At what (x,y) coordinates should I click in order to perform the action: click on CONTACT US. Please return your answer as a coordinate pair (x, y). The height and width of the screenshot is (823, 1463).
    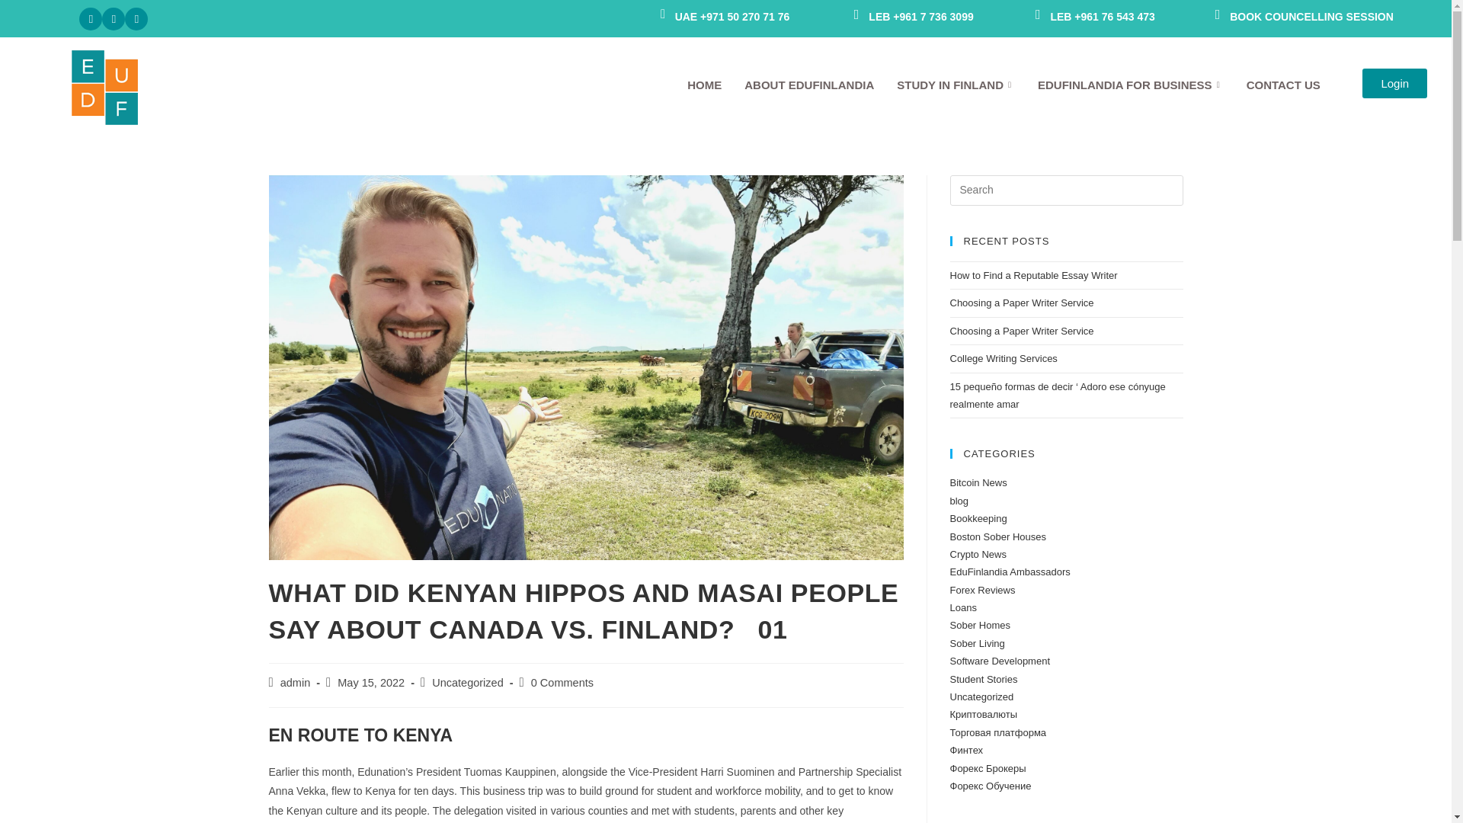
    Looking at the image, I should click on (1283, 85).